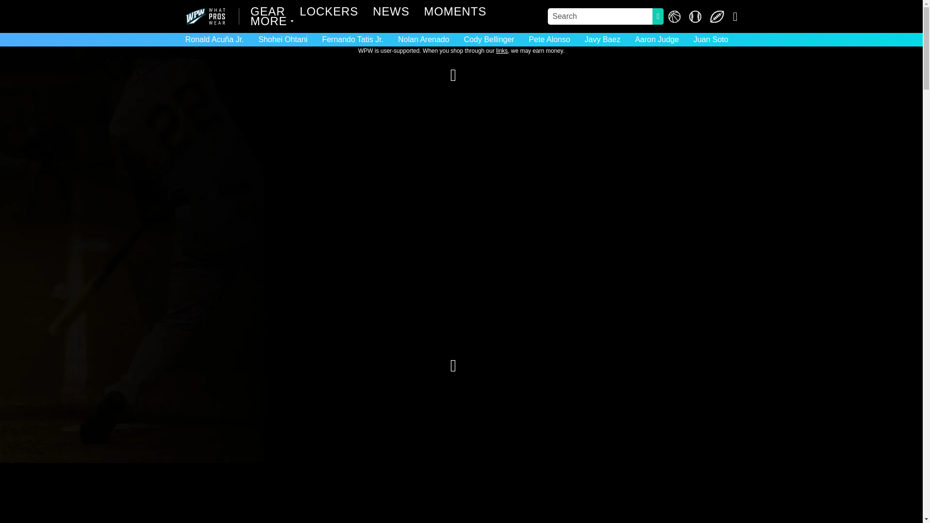 The width and height of the screenshot is (930, 523). What do you see at coordinates (657, 39) in the screenshot?
I see `Aaron Judge` at bounding box center [657, 39].